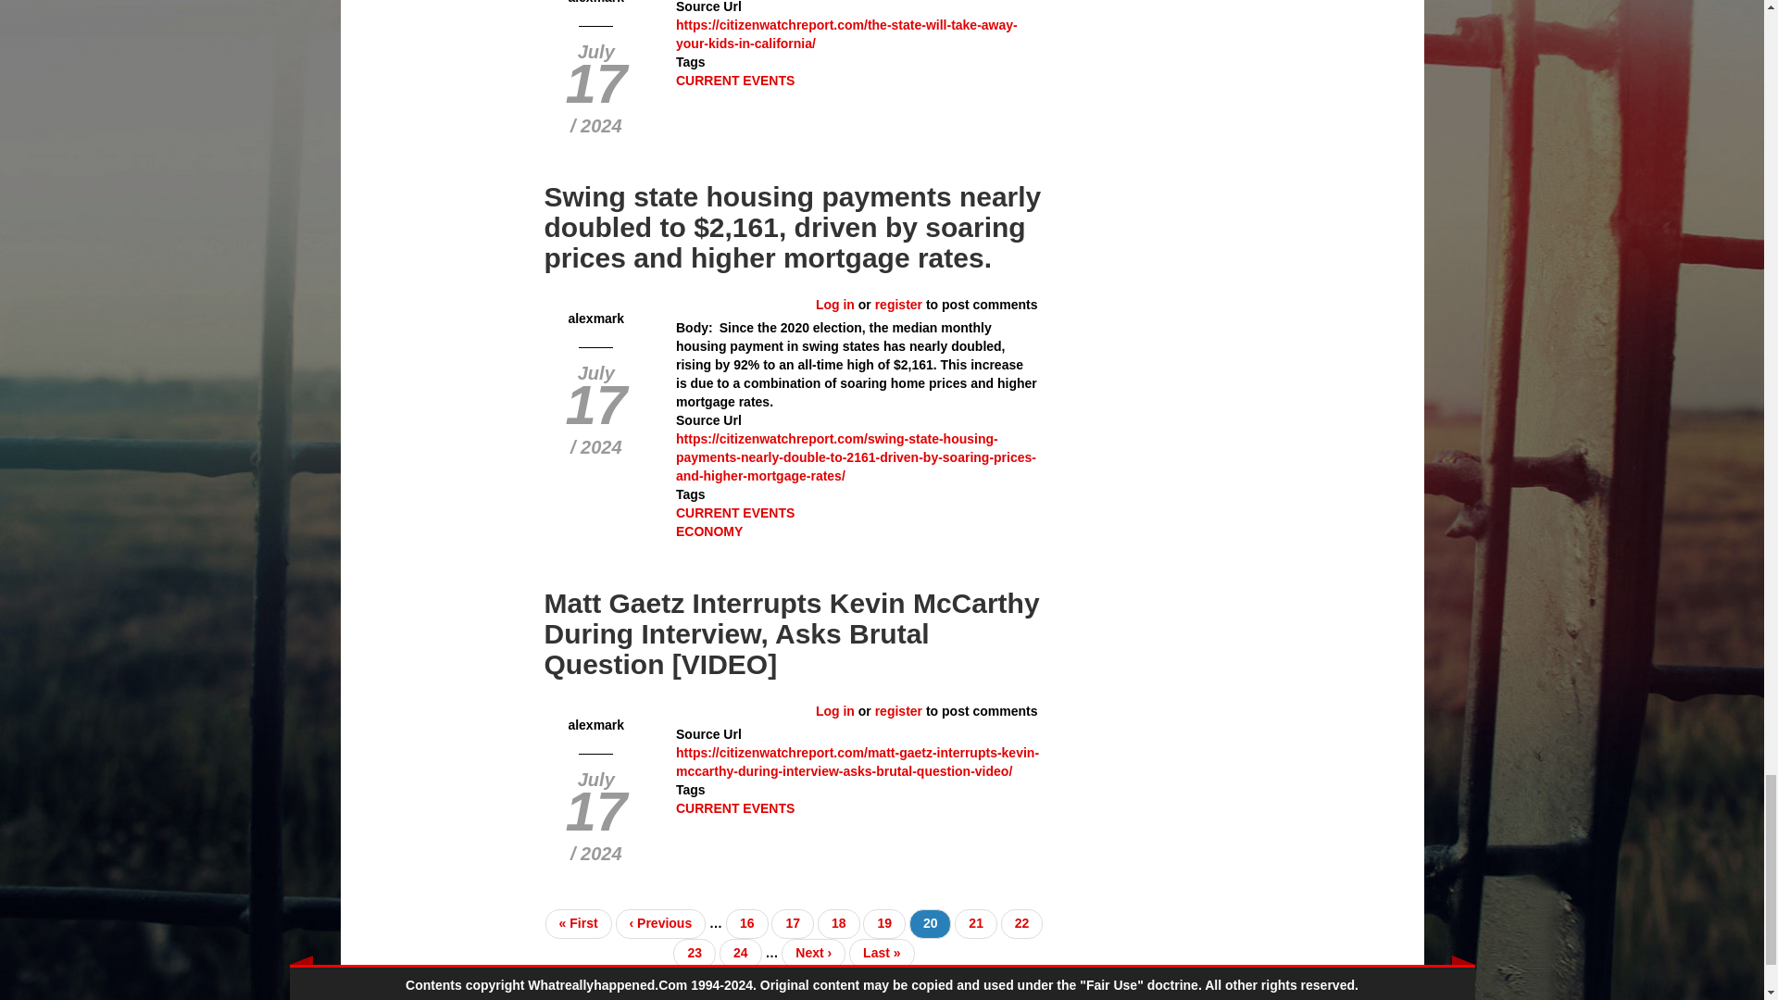 The image size is (1778, 1000). I want to click on Go to page 23, so click(695, 954).